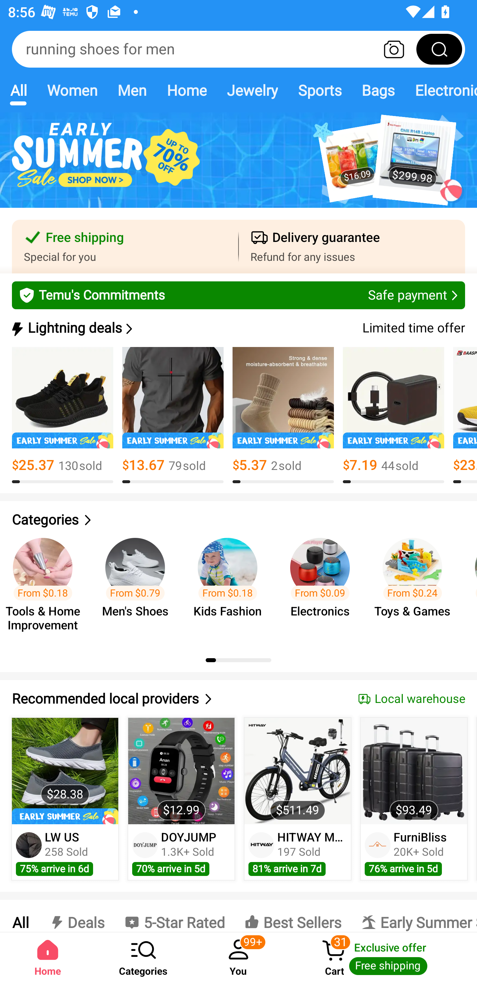 This screenshot has width=477, height=981. Describe the element at coordinates (252, 90) in the screenshot. I see `Jewelry` at that location.